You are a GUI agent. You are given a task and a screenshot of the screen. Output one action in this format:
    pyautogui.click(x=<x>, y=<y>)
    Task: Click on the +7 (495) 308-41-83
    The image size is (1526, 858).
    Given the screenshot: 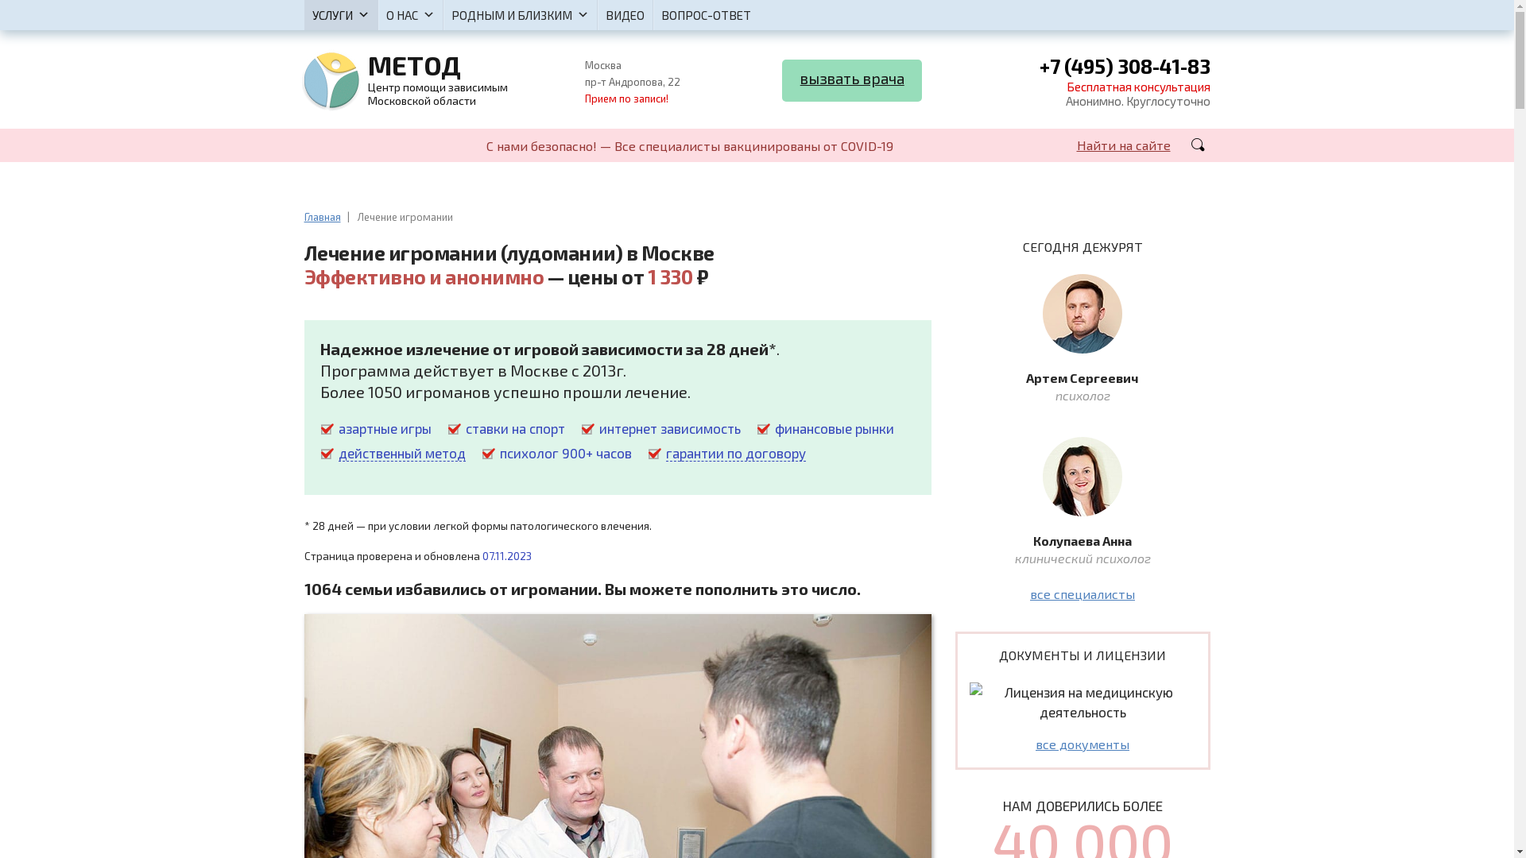 What is the action you would take?
    pyautogui.click(x=1125, y=68)
    